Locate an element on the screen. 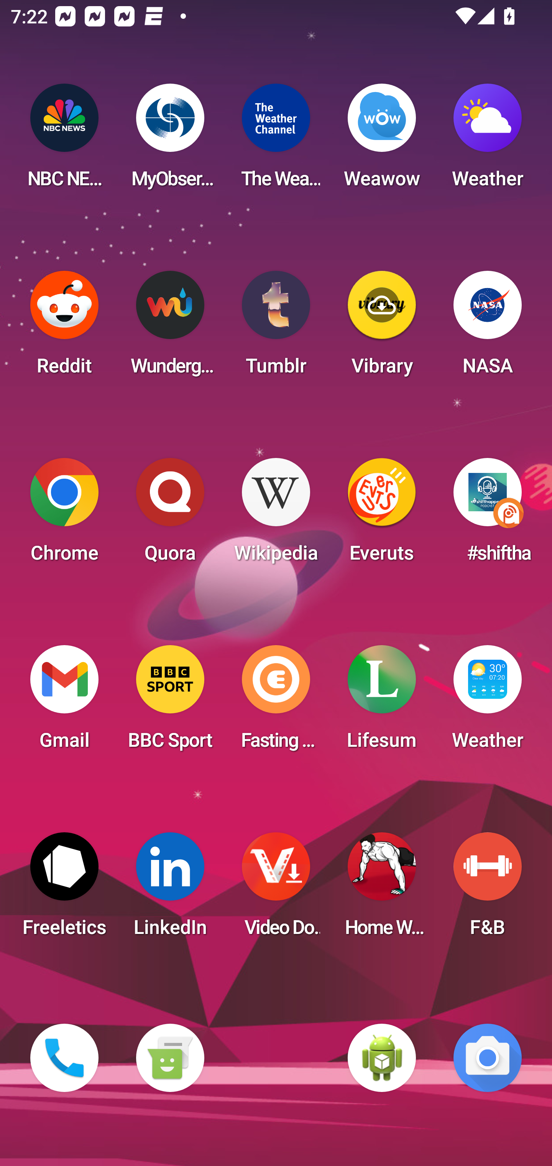  LinkedIn is located at coordinates (170, 889).